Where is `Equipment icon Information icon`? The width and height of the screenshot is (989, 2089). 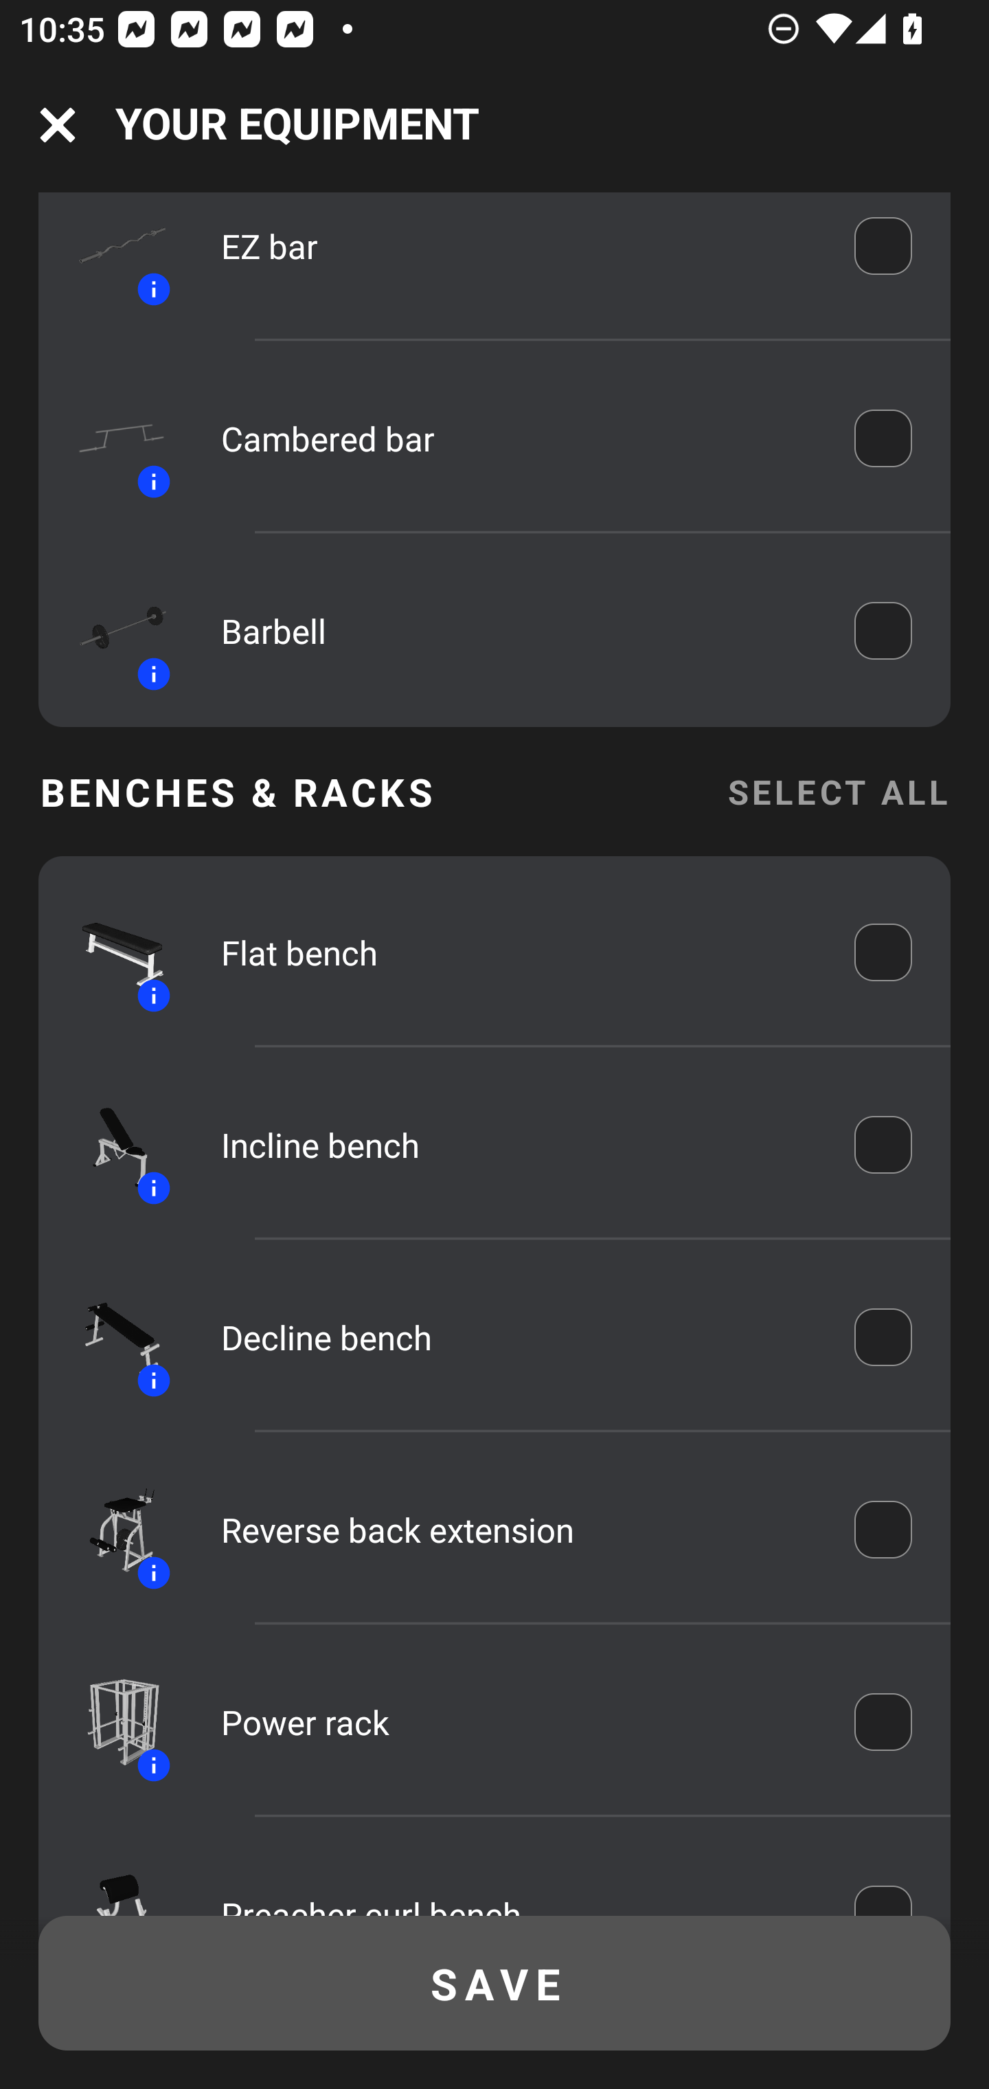
Equipment icon Information icon is located at coordinates (111, 1338).